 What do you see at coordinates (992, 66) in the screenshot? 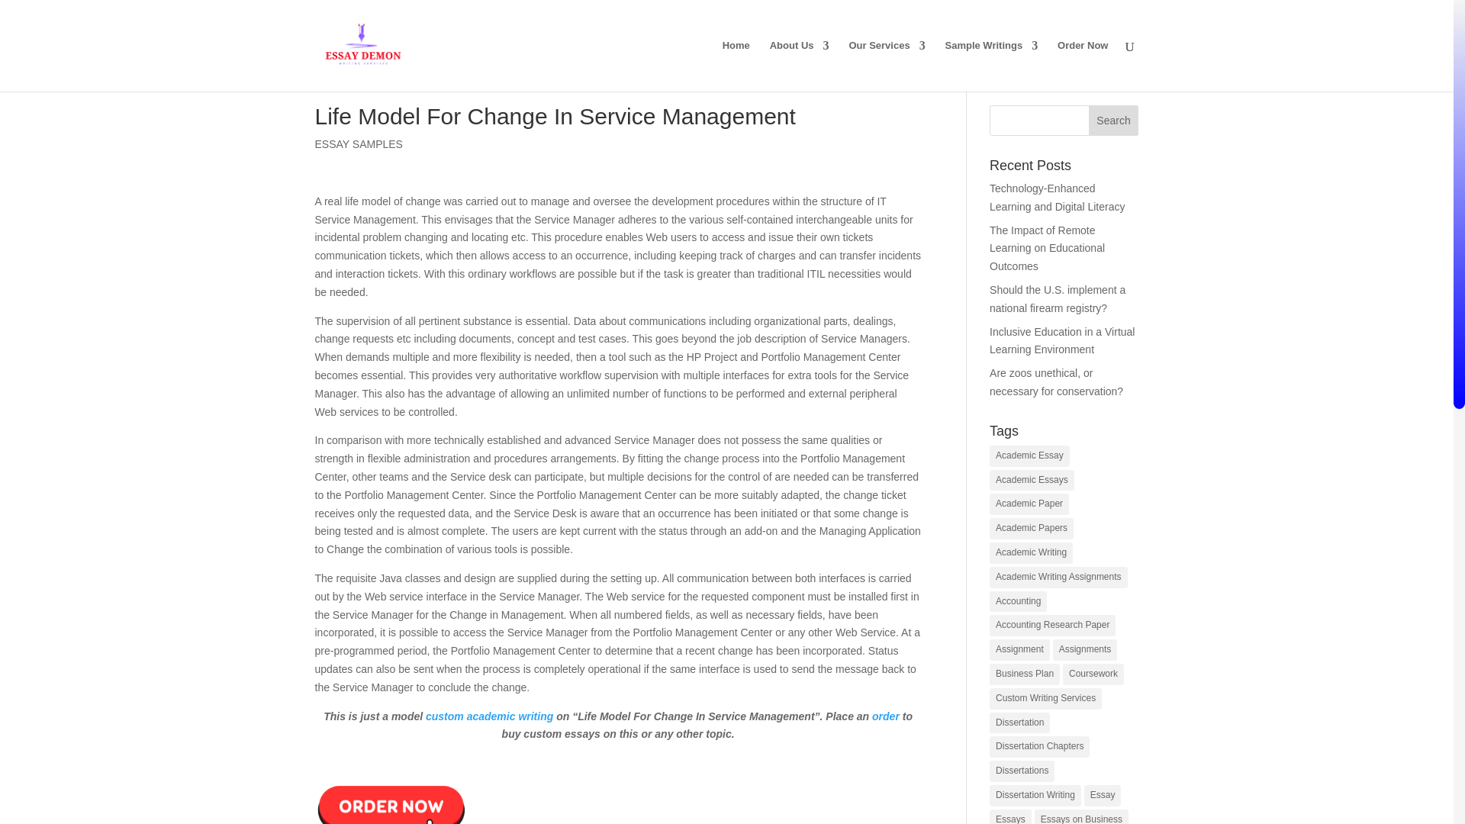
I see `Sample Writings` at bounding box center [992, 66].